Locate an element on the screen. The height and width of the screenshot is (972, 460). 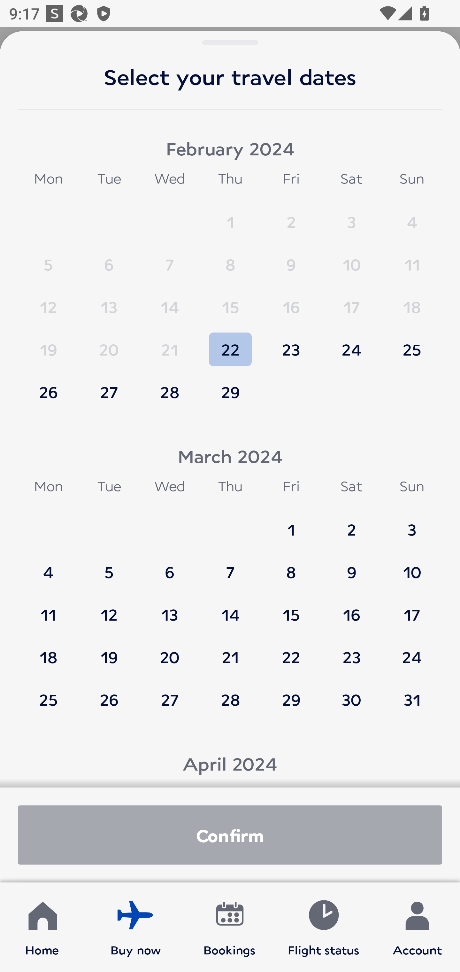
23 is located at coordinates (351, 651).